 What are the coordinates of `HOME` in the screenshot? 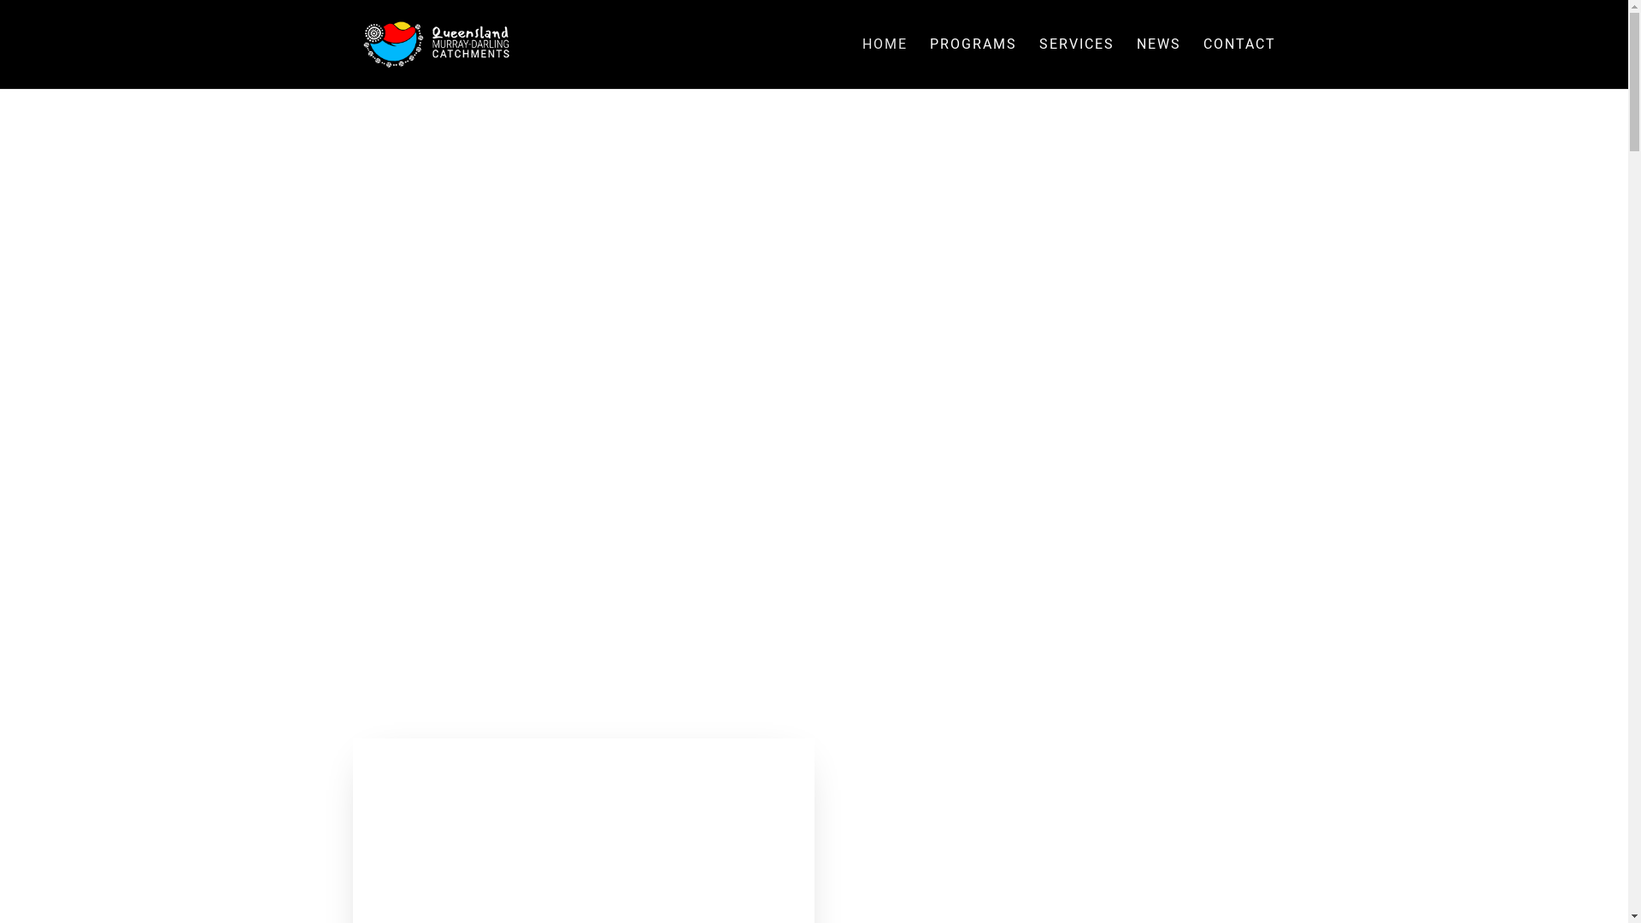 It's located at (884, 63).